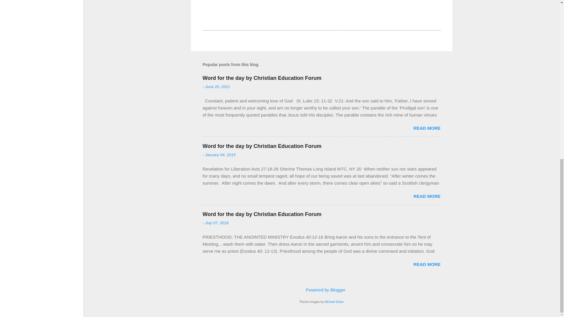  I want to click on permanent link, so click(217, 87).